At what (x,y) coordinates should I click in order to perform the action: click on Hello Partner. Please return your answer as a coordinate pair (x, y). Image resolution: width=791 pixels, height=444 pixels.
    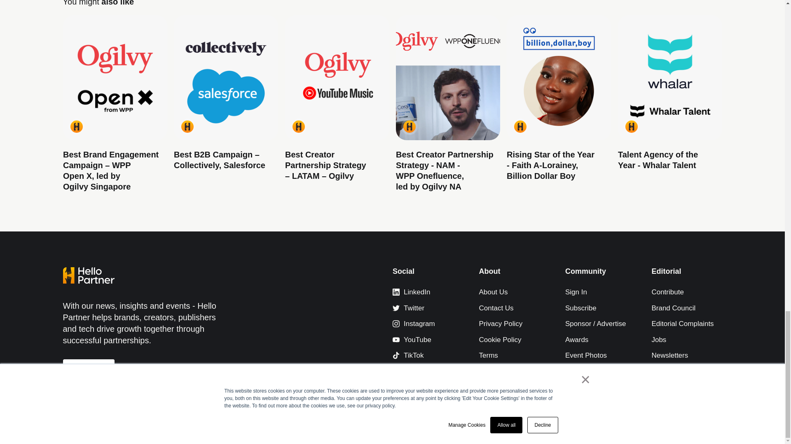
    Looking at the image, I should click on (520, 126).